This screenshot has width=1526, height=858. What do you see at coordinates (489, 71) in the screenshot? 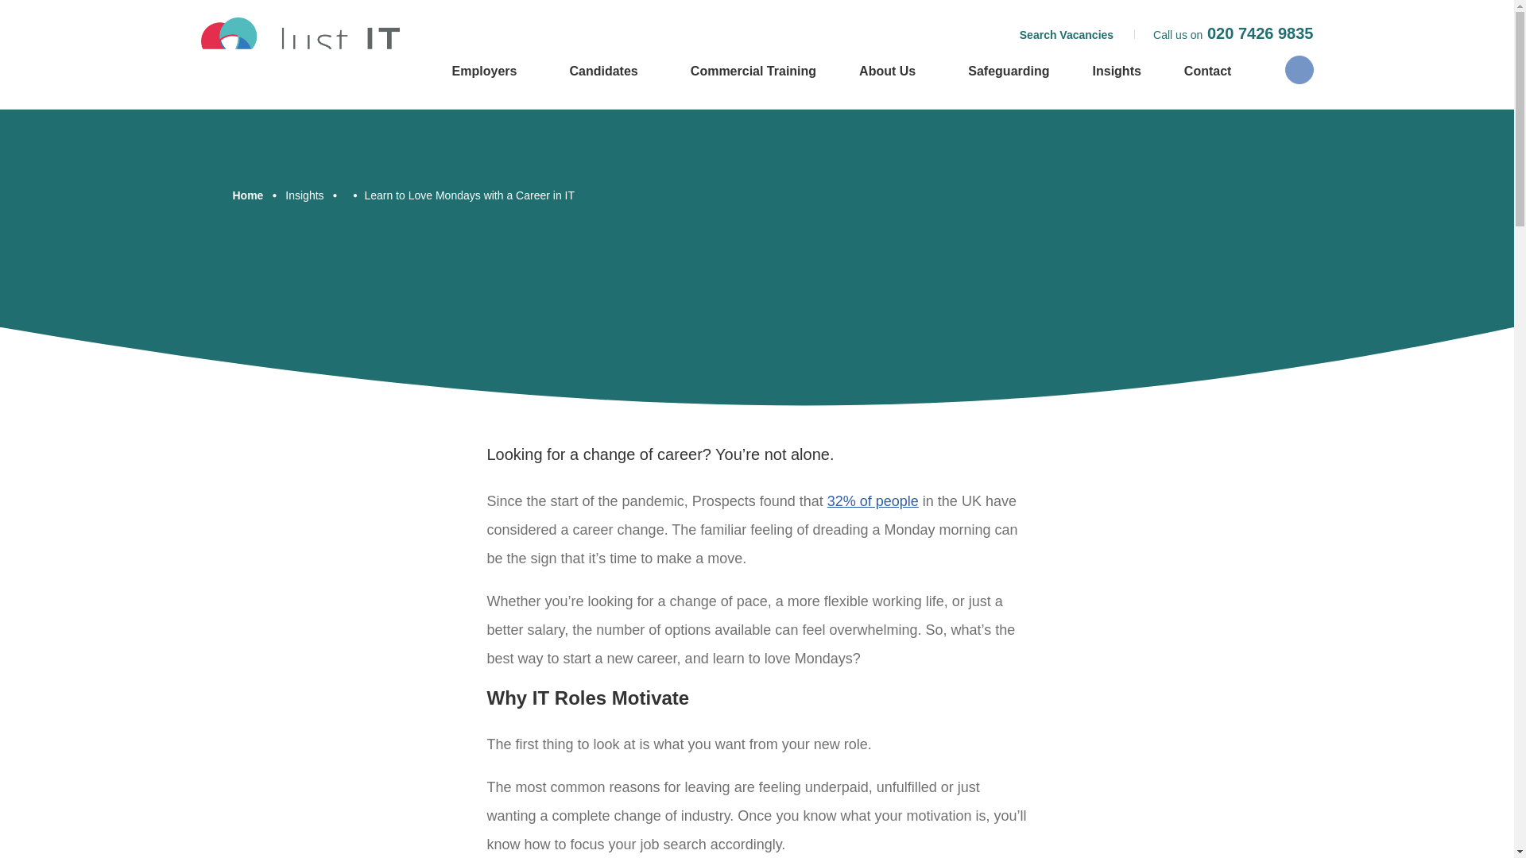
I see `Employers` at bounding box center [489, 71].